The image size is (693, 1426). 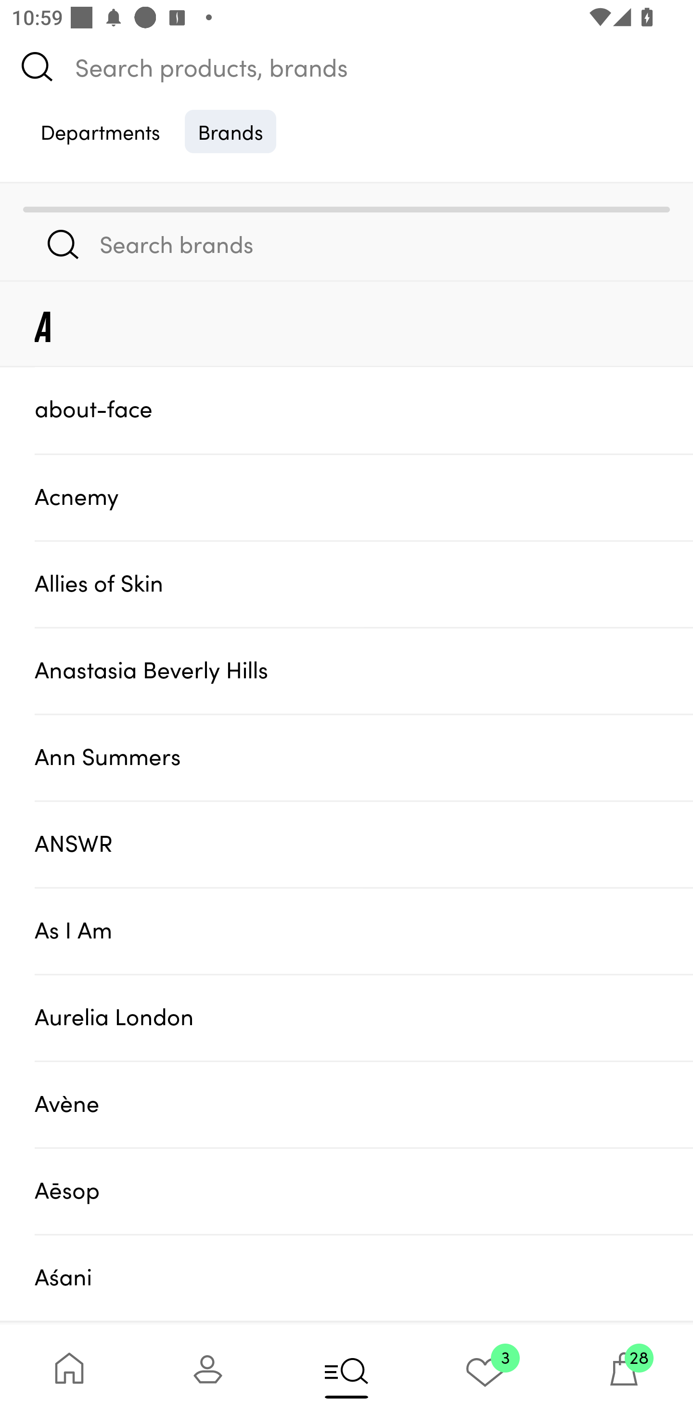 I want to click on Brands, so click(x=231, y=131).